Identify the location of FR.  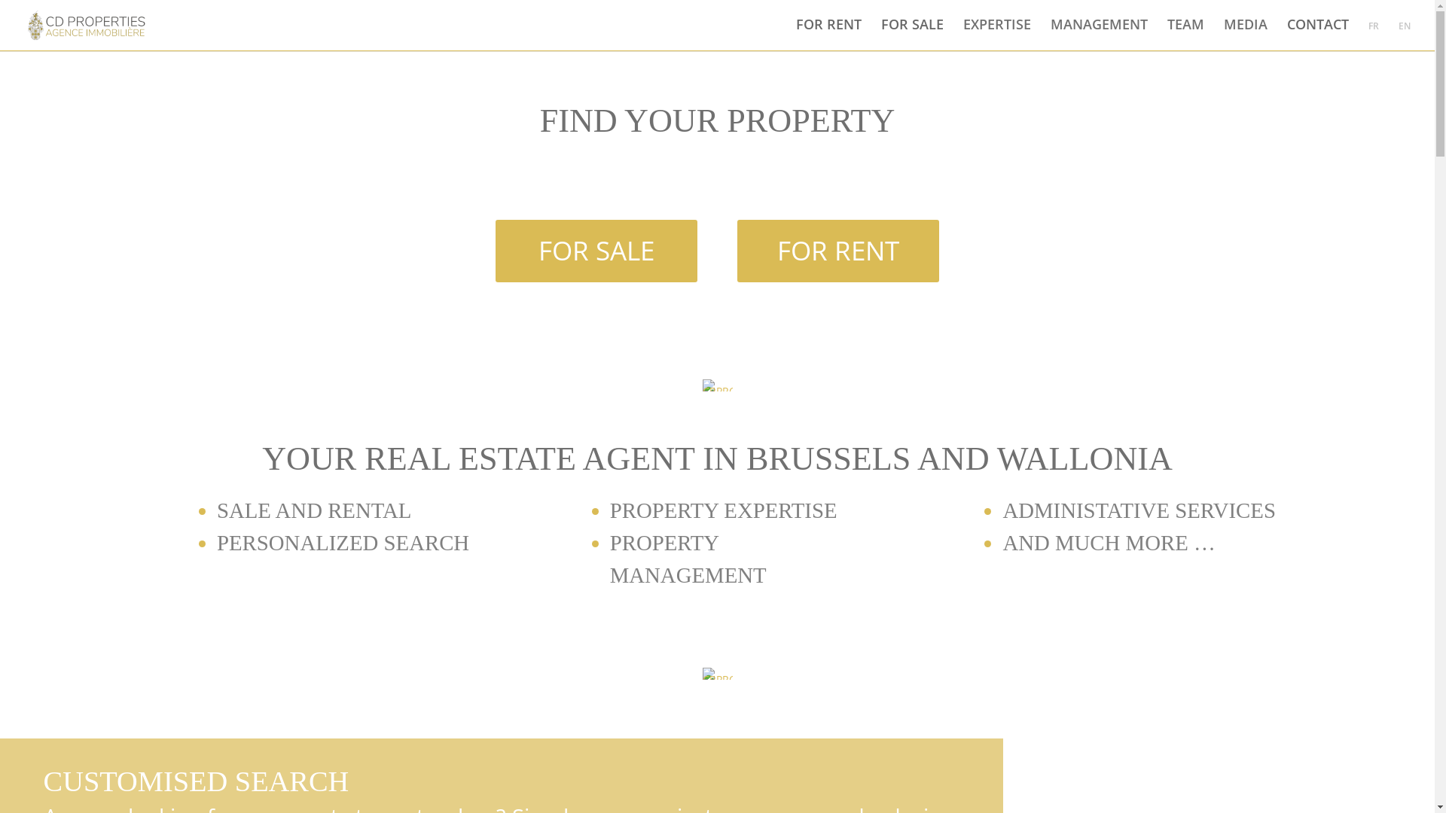
(1374, 36).